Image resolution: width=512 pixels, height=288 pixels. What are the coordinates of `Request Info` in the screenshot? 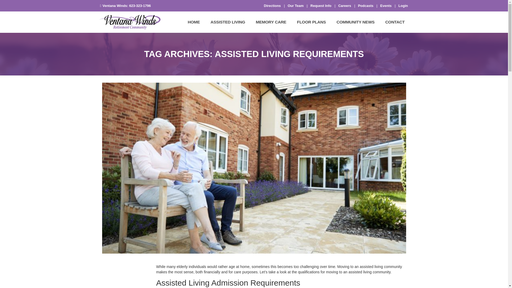 It's located at (321, 6).